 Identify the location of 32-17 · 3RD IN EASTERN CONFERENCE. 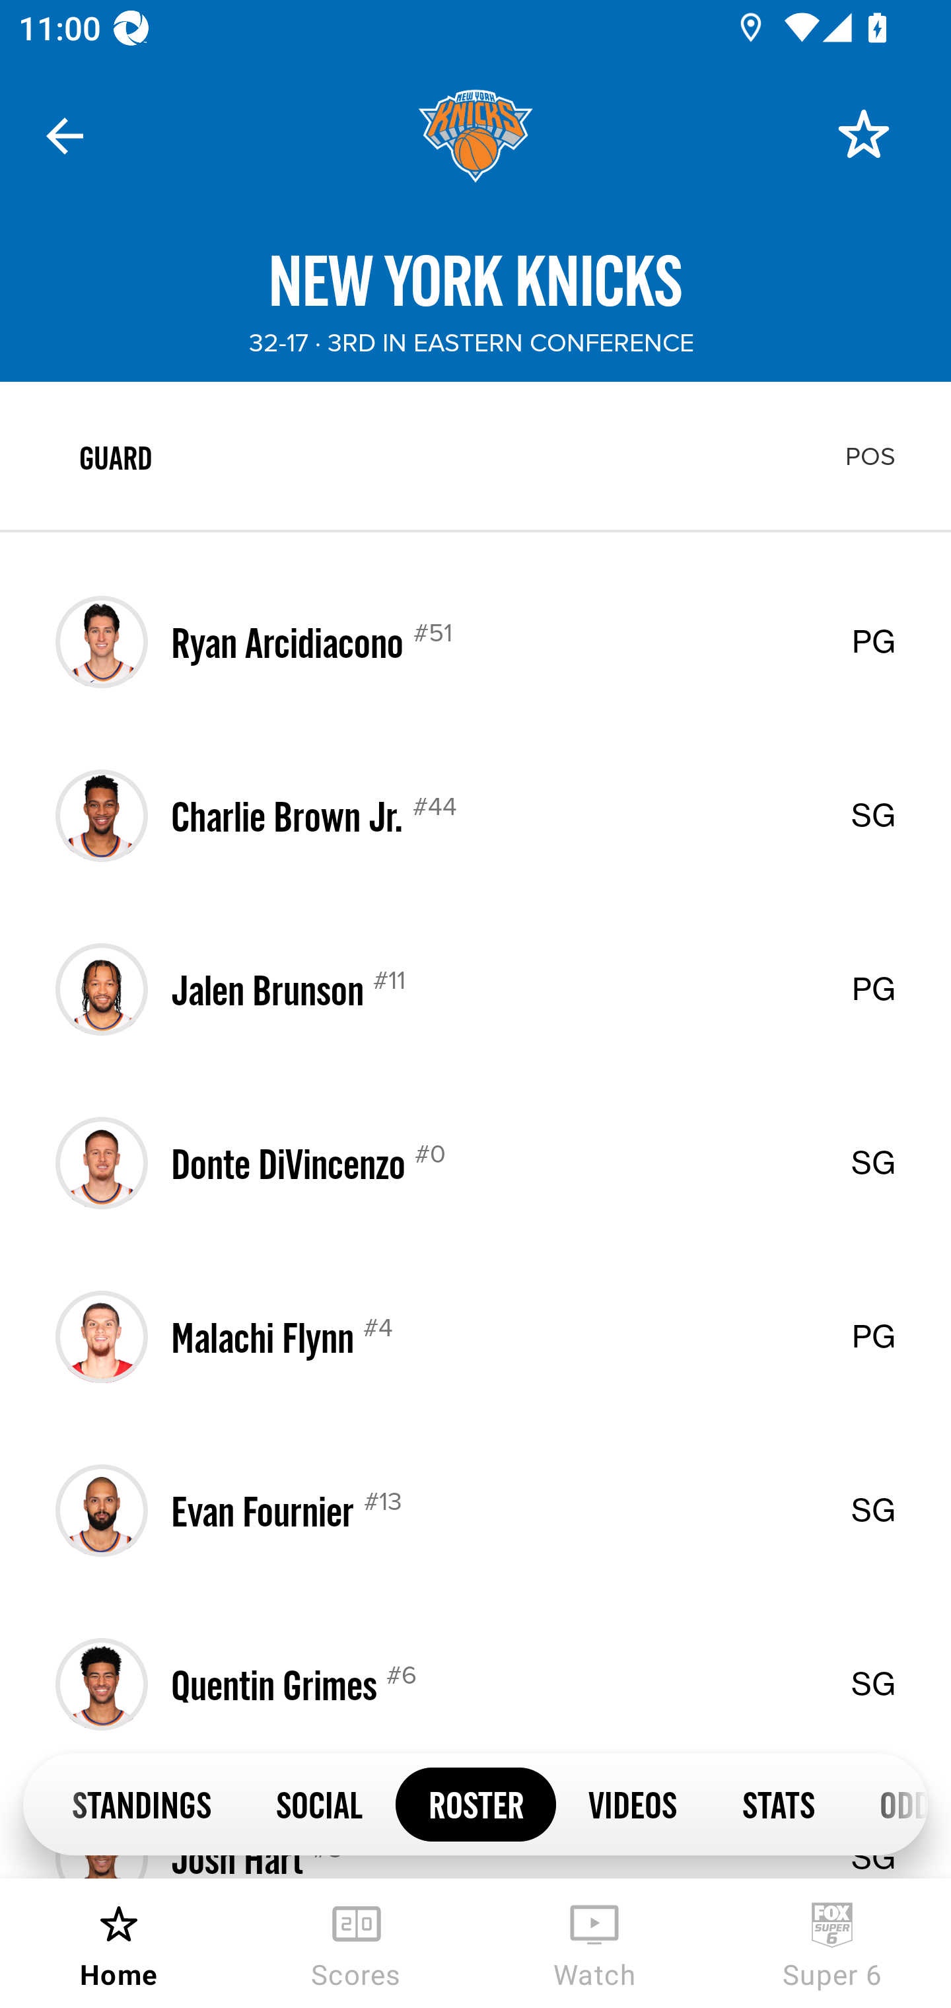
(472, 343).